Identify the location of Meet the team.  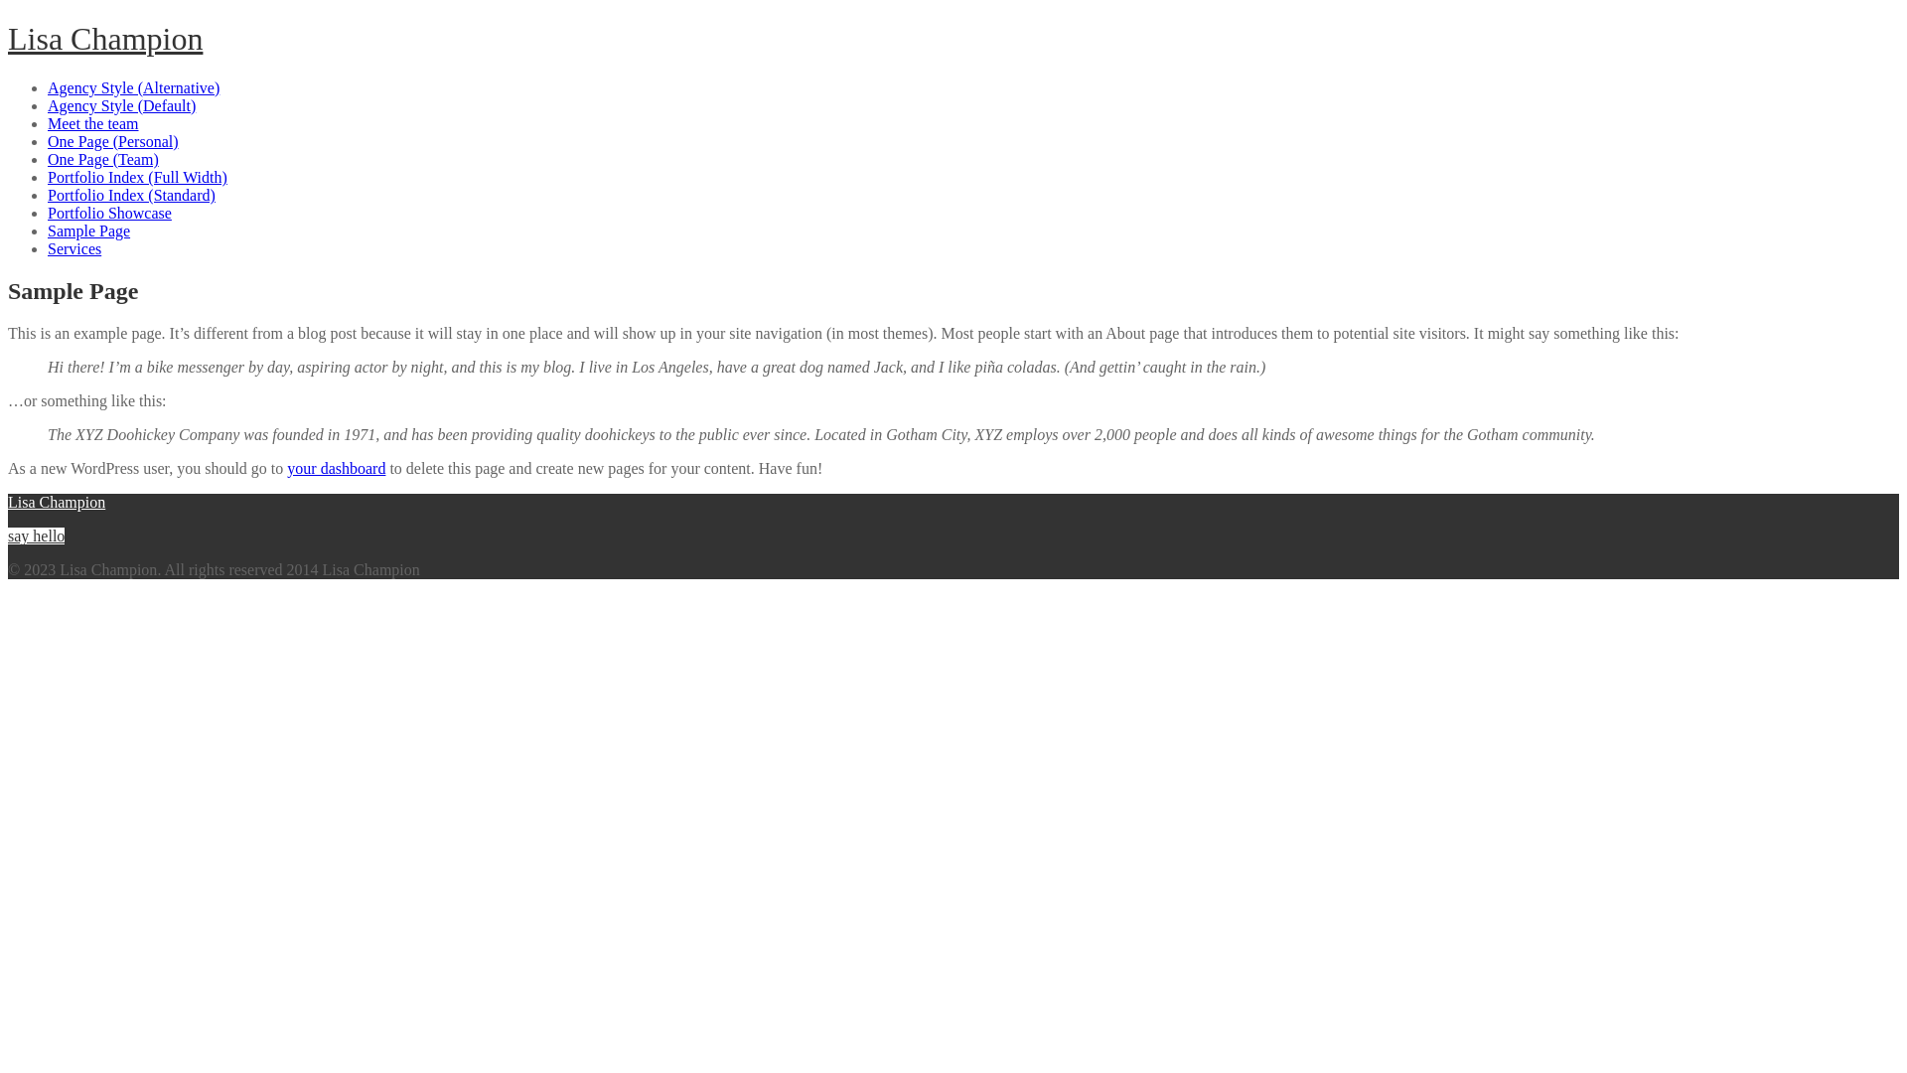
(93, 123).